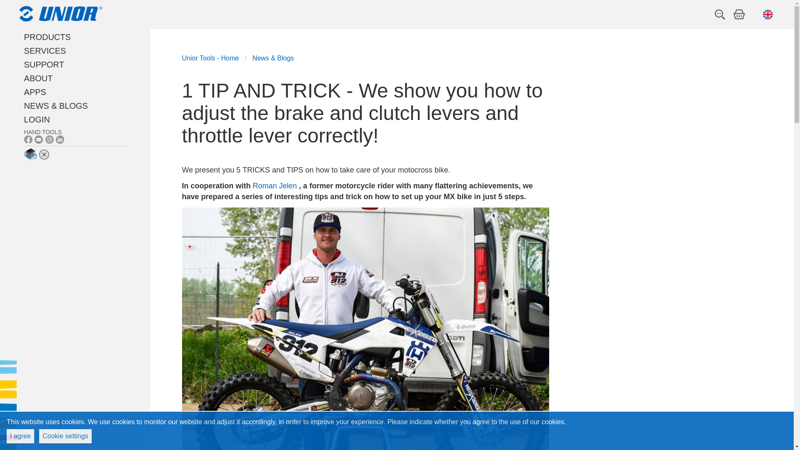 This screenshot has width=800, height=450. What do you see at coordinates (210, 58) in the screenshot?
I see `Unior Tools - Home` at bounding box center [210, 58].